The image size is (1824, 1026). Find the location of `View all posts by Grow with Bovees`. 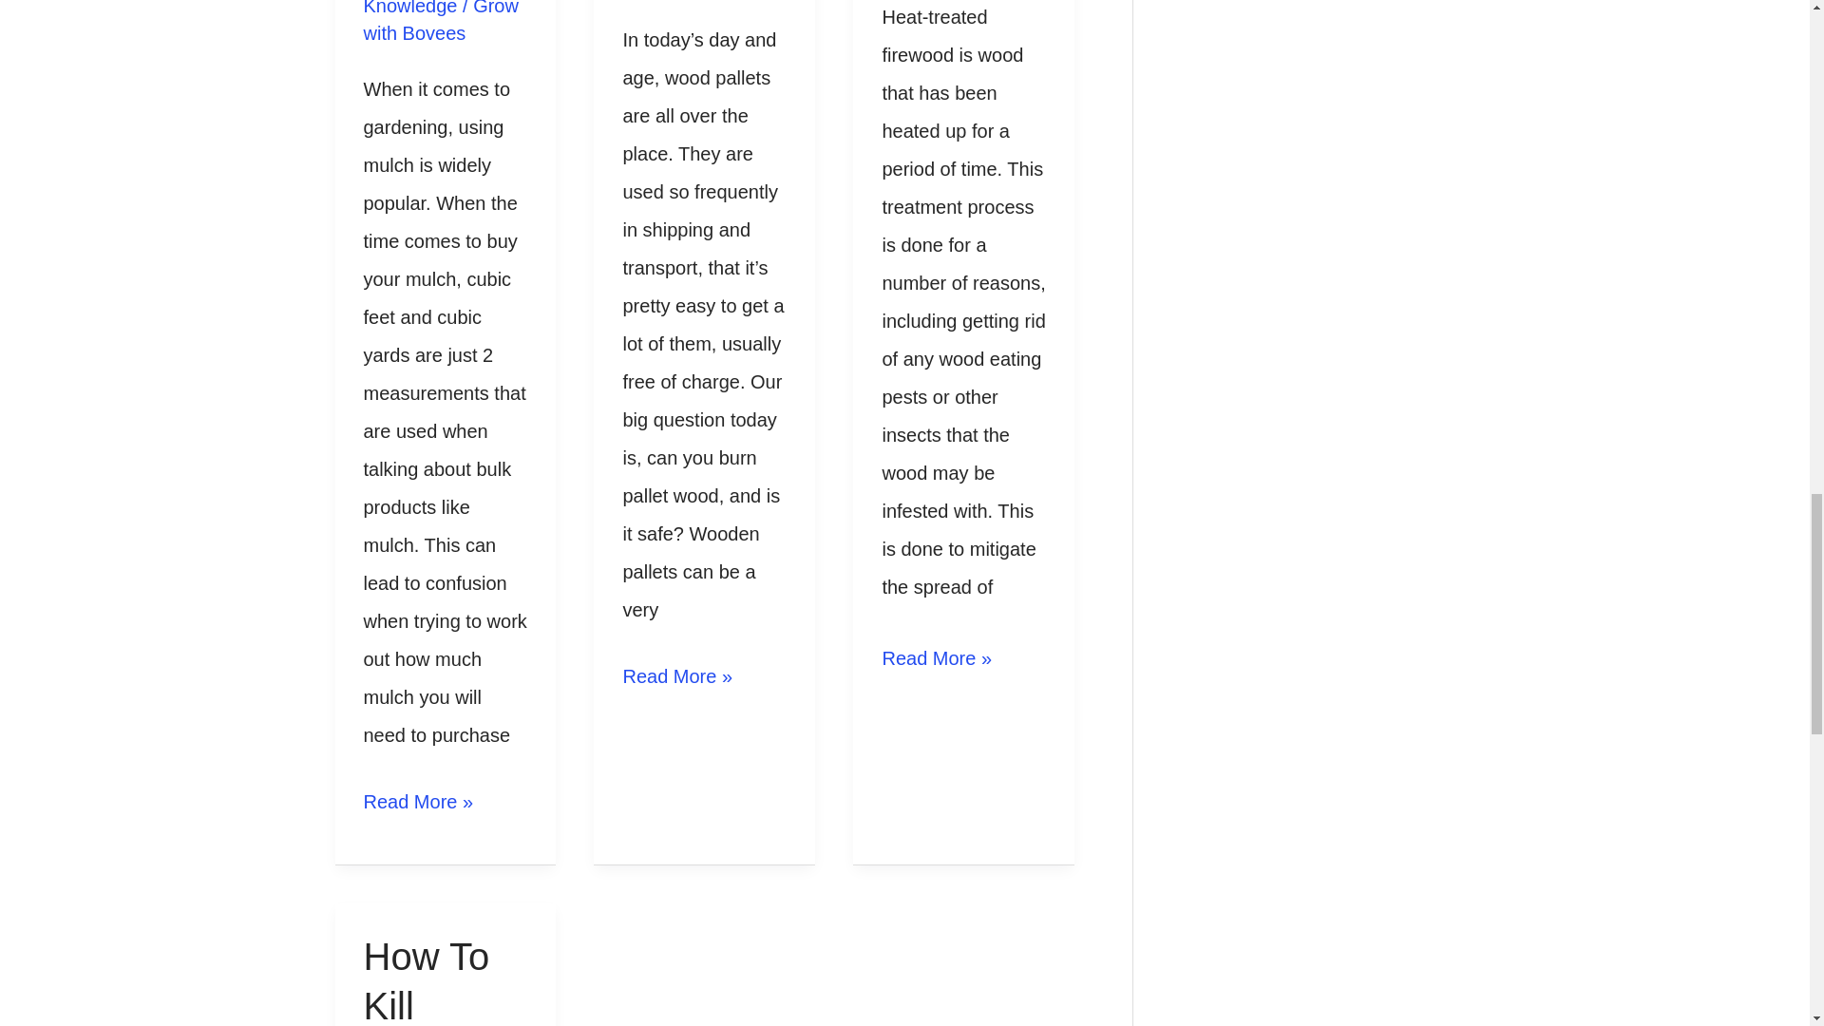

View all posts by Grow with Bovees is located at coordinates (441, 22).